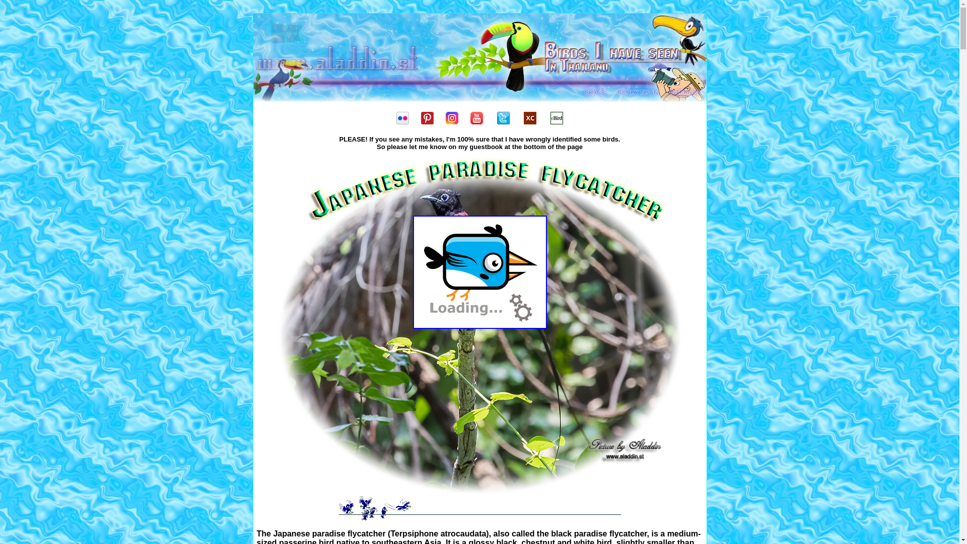 The width and height of the screenshot is (967, 544). Describe the element at coordinates (452, 121) in the screenshot. I see `See my photos on Instagram!` at that location.